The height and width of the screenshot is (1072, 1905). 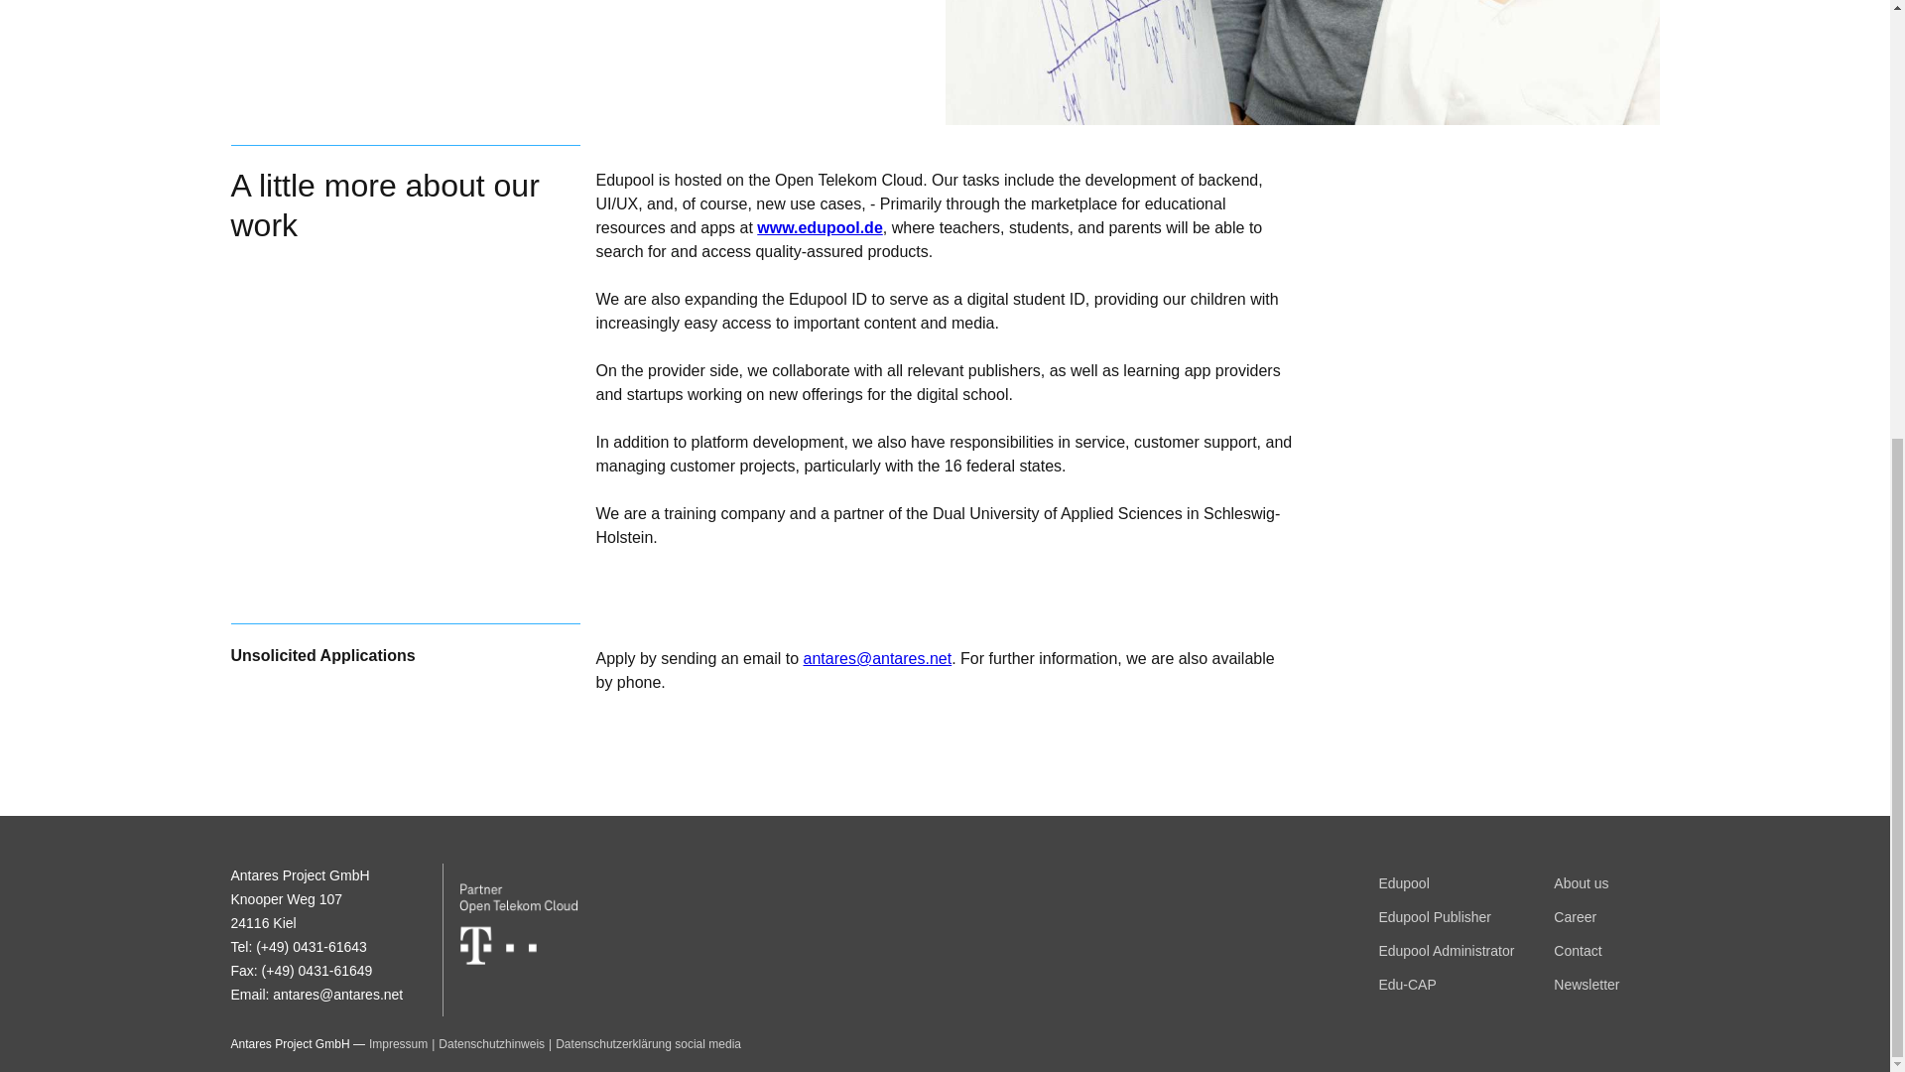 I want to click on Edupool Administrator, so click(x=1446, y=951).